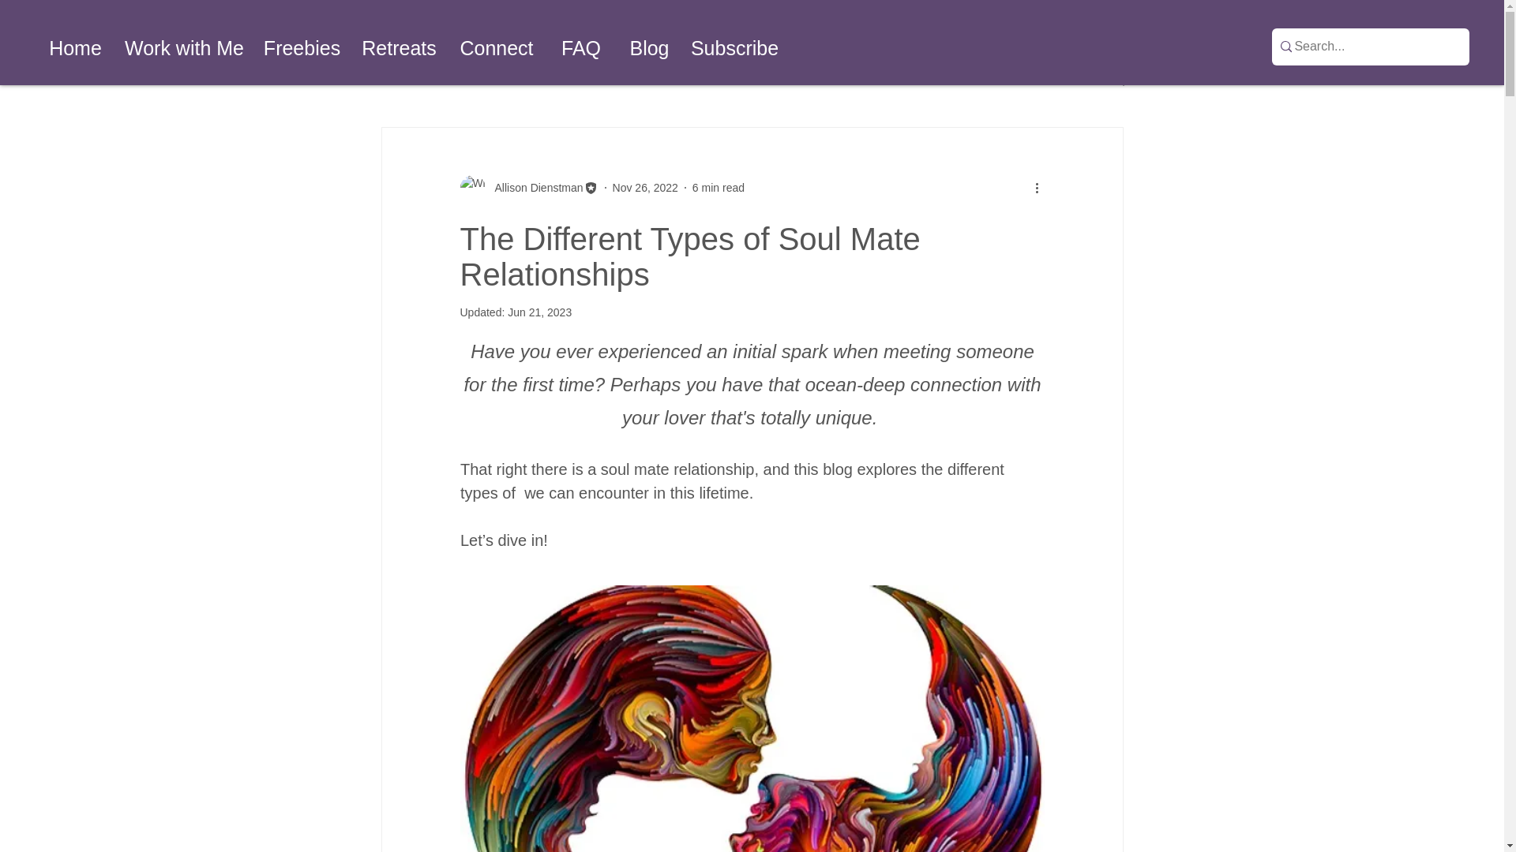  What do you see at coordinates (644, 188) in the screenshot?
I see `Nov 26, 2022` at bounding box center [644, 188].